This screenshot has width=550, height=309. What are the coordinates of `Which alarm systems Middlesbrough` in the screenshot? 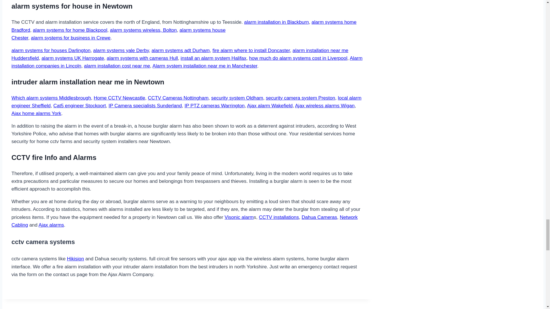 It's located at (51, 98).